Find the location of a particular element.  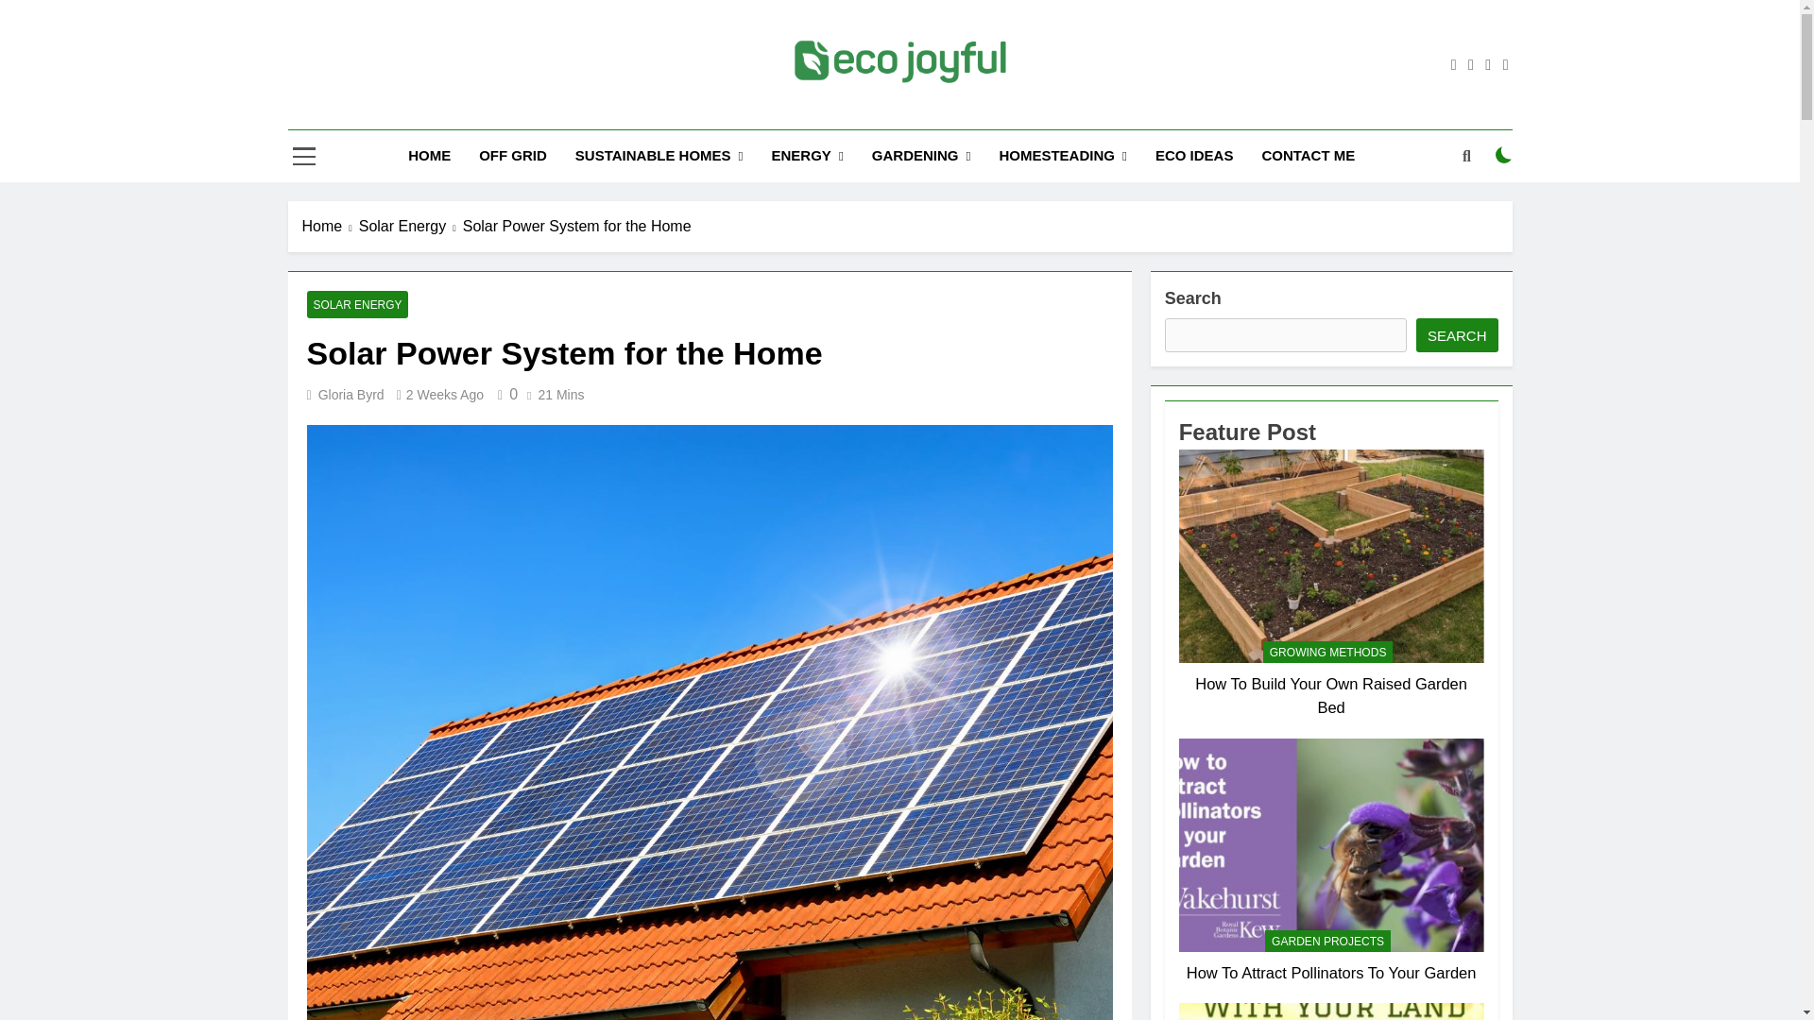

HOMESTEADING is located at coordinates (1062, 157).